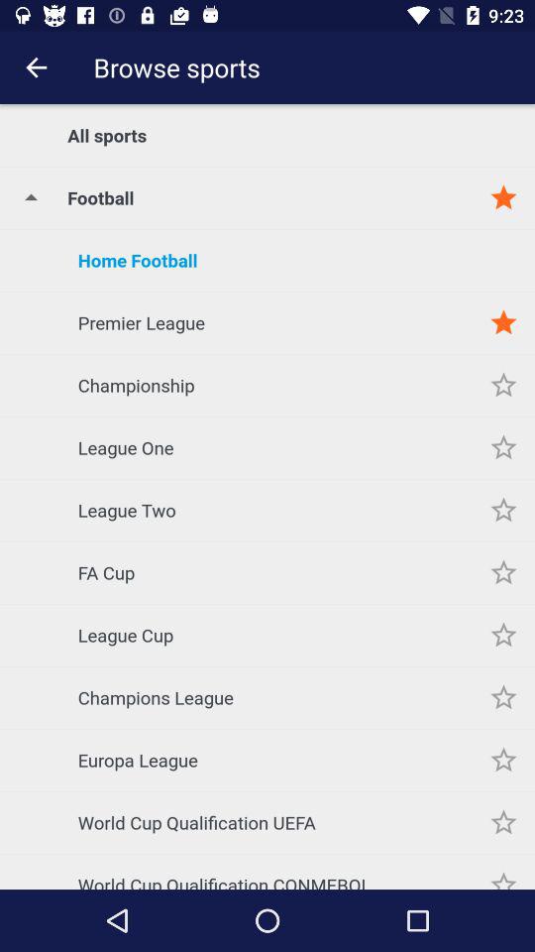 This screenshot has width=535, height=952. I want to click on add to favorites, so click(503, 760).